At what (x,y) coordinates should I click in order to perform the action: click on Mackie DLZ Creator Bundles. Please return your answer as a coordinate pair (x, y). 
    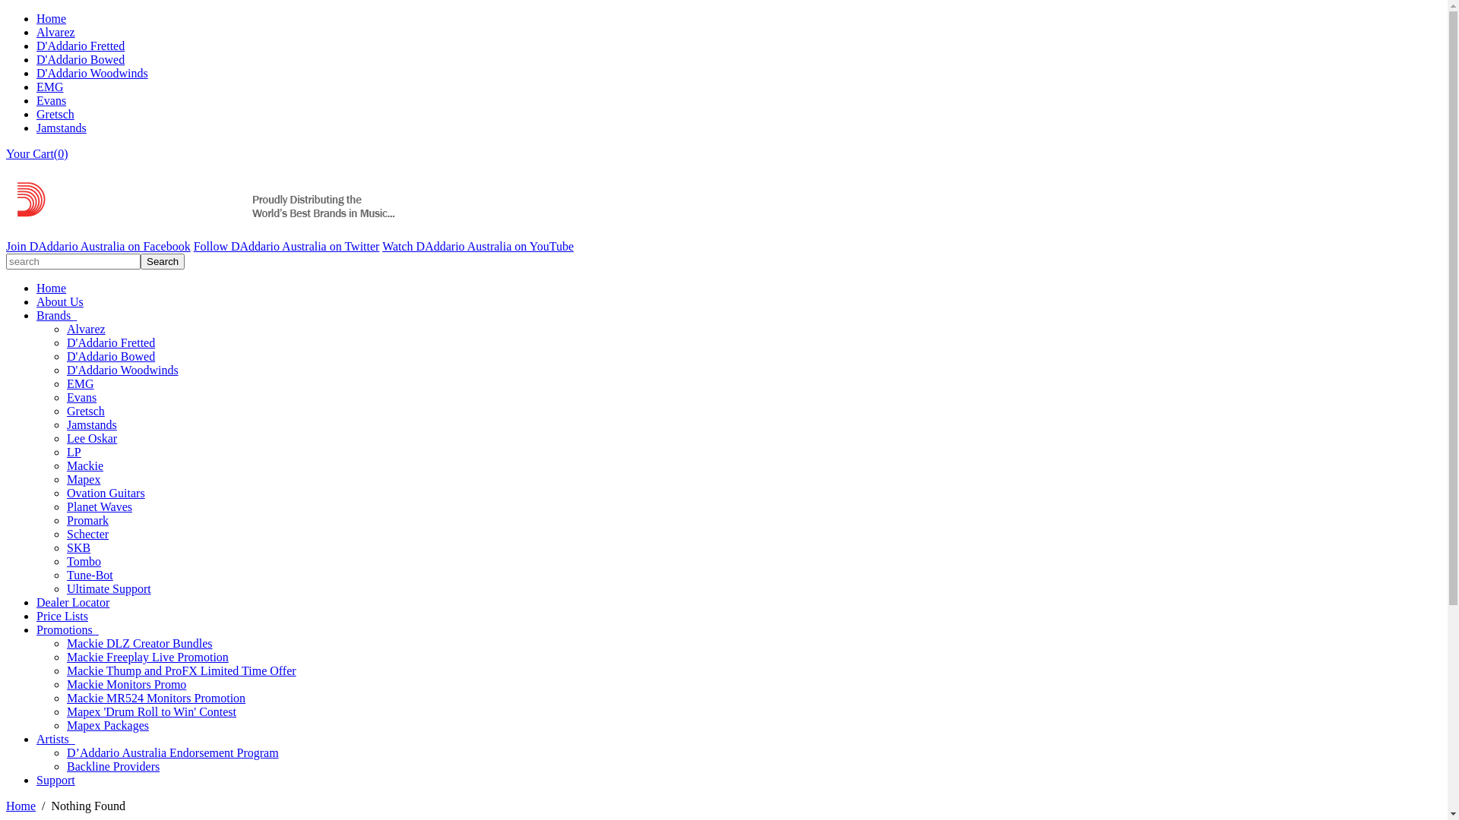
    Looking at the image, I should click on (140, 644).